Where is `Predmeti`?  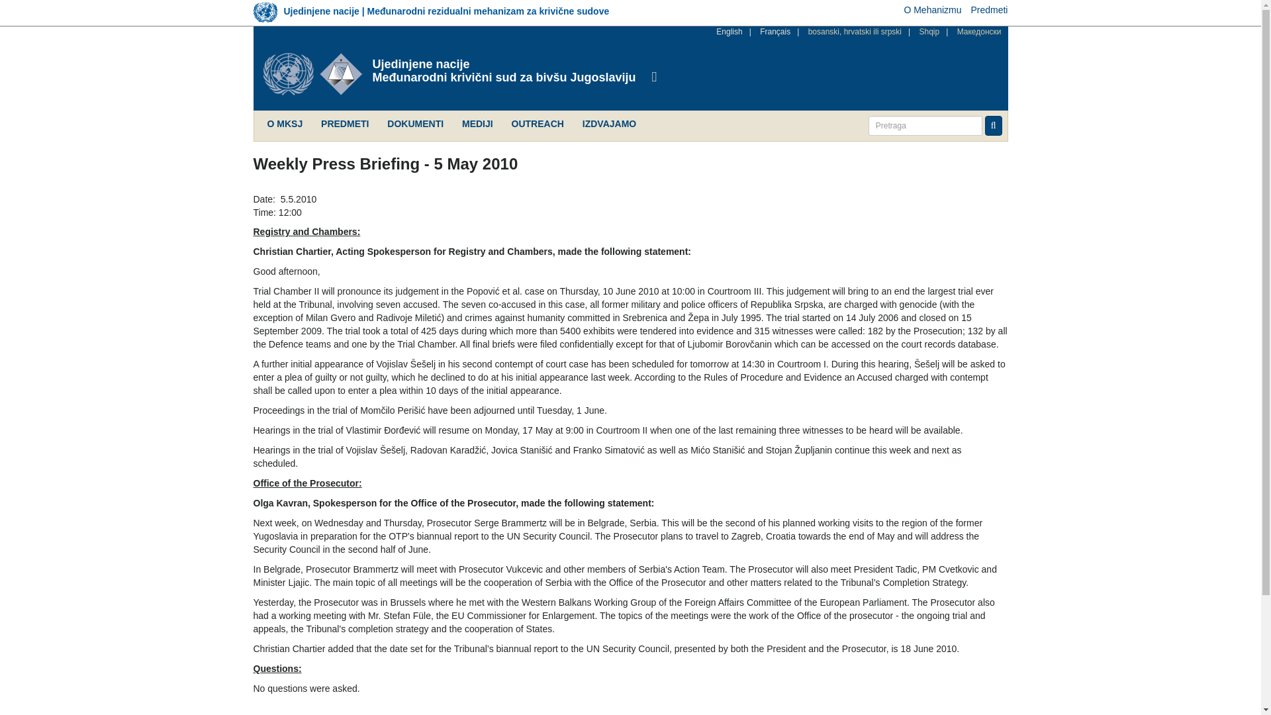
Predmeti is located at coordinates (989, 9).